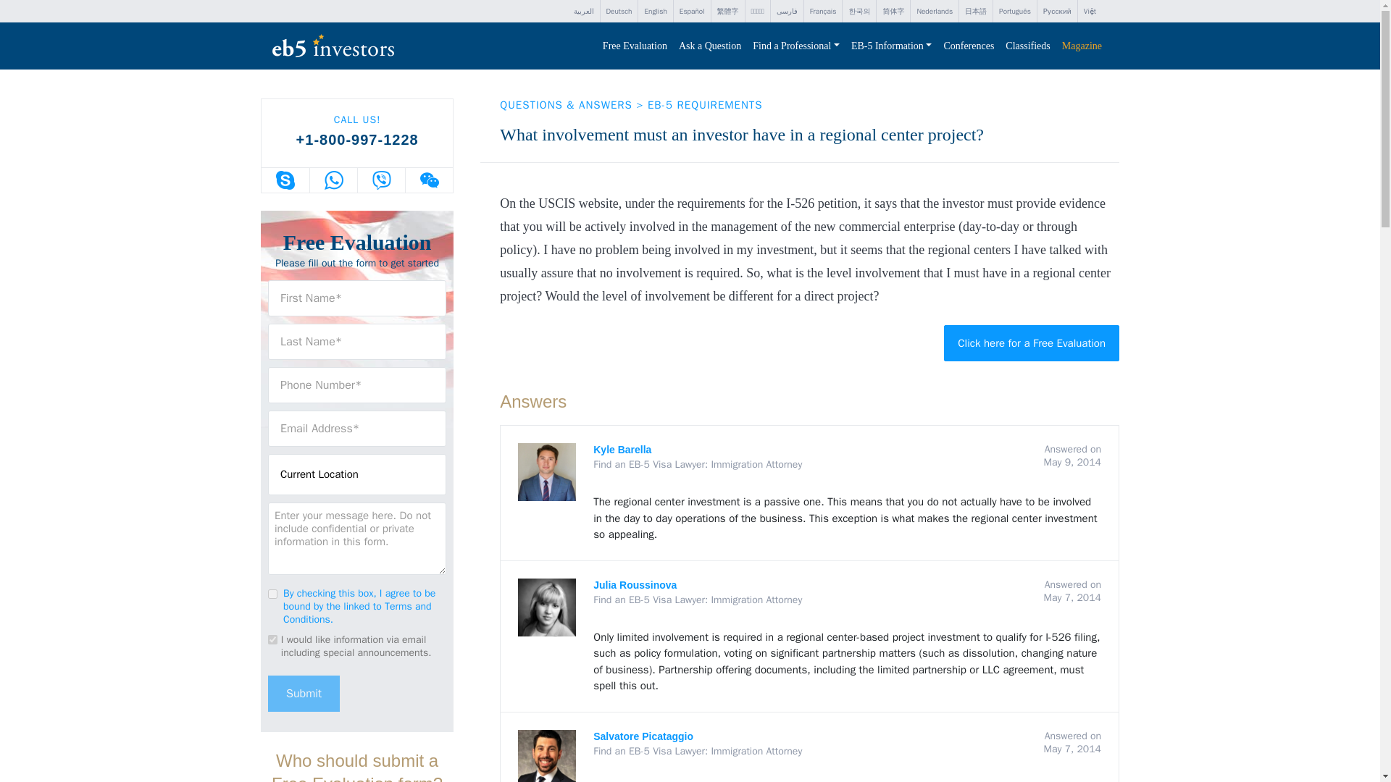 This screenshot has width=1391, height=782. What do you see at coordinates (710, 46) in the screenshot?
I see `Ask a Question` at bounding box center [710, 46].